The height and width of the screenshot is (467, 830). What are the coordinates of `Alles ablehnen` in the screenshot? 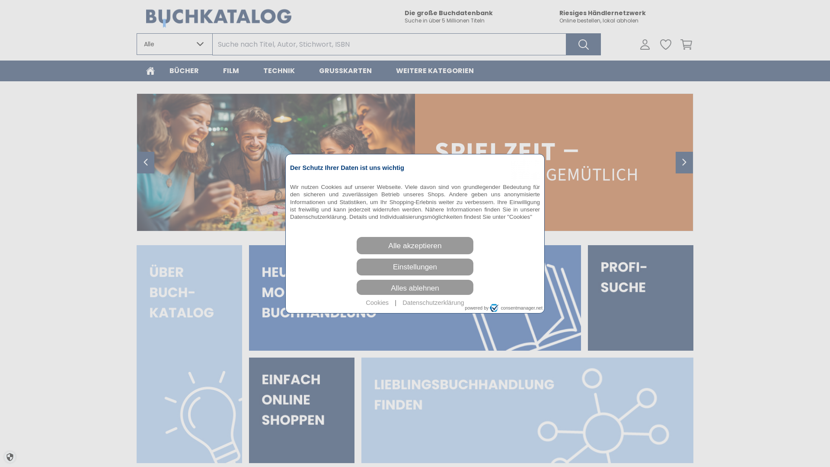 It's located at (415, 287).